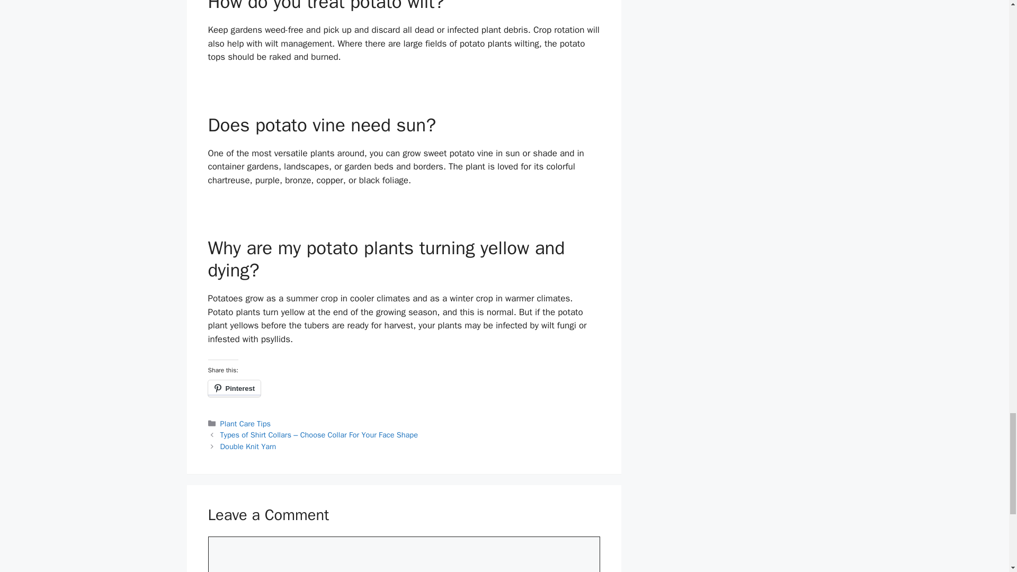 This screenshot has width=1017, height=572. Describe the element at coordinates (234, 389) in the screenshot. I see `Pinterest` at that location.